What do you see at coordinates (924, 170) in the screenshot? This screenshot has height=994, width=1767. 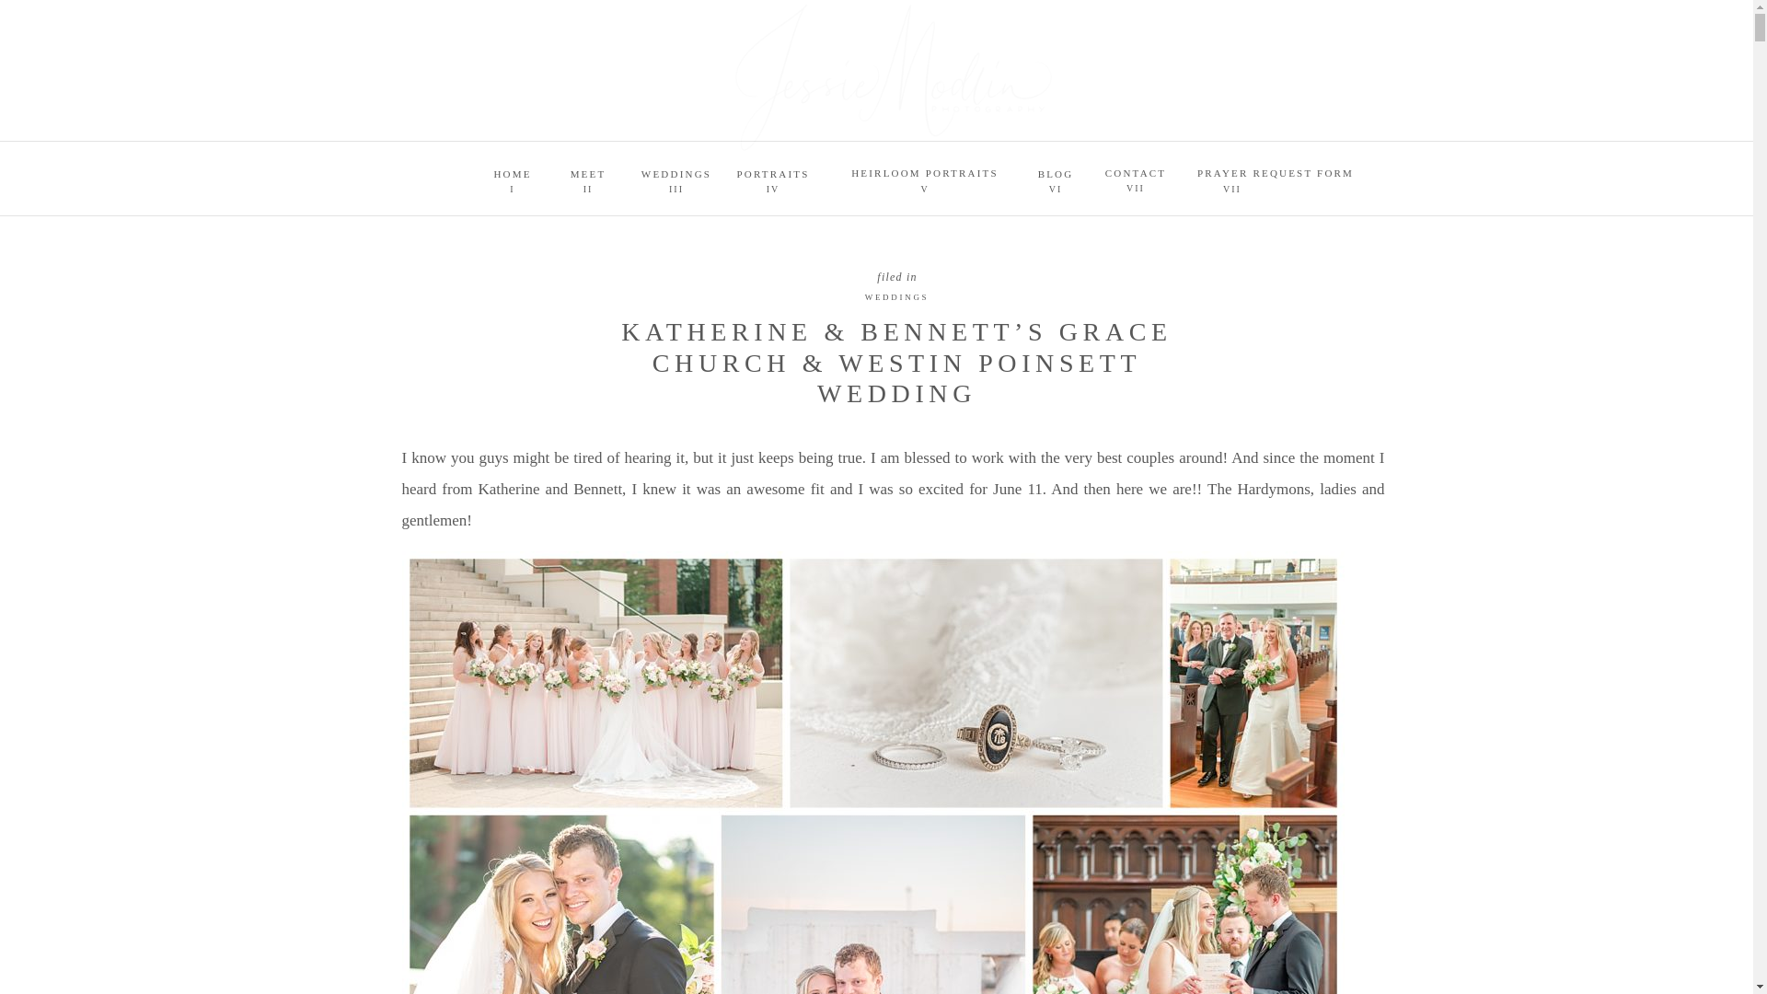 I see `HEIRLOOM PORTRAITS` at bounding box center [924, 170].